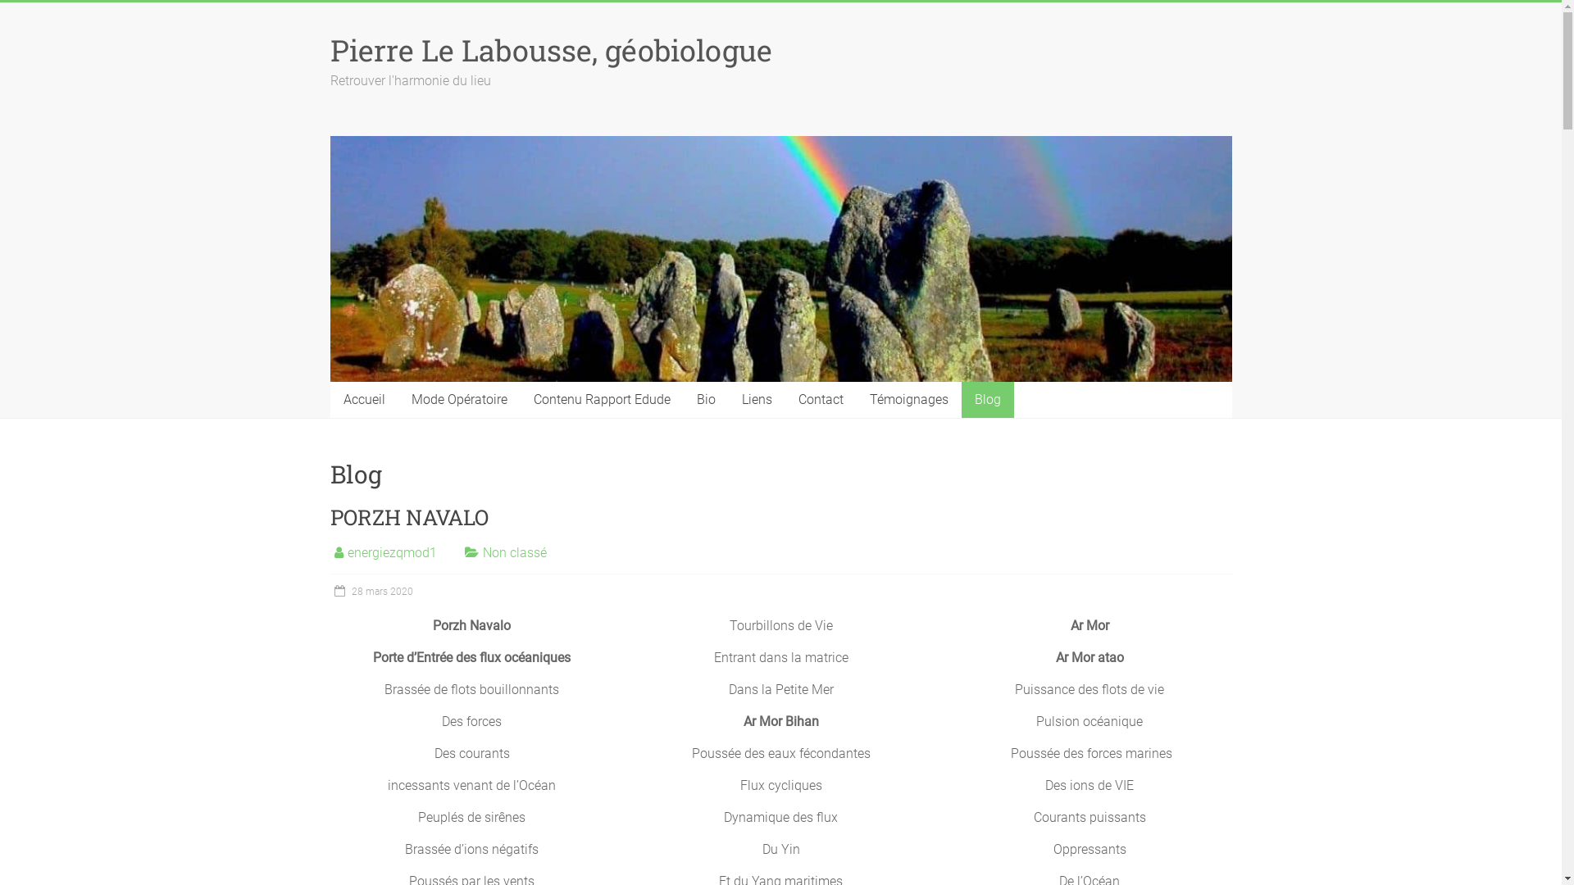 This screenshot has width=1574, height=885. What do you see at coordinates (707, 400) in the screenshot?
I see `Bio` at bounding box center [707, 400].